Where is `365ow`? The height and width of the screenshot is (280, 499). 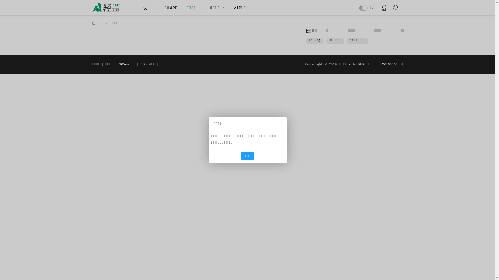 365ow is located at coordinates (108, 13).